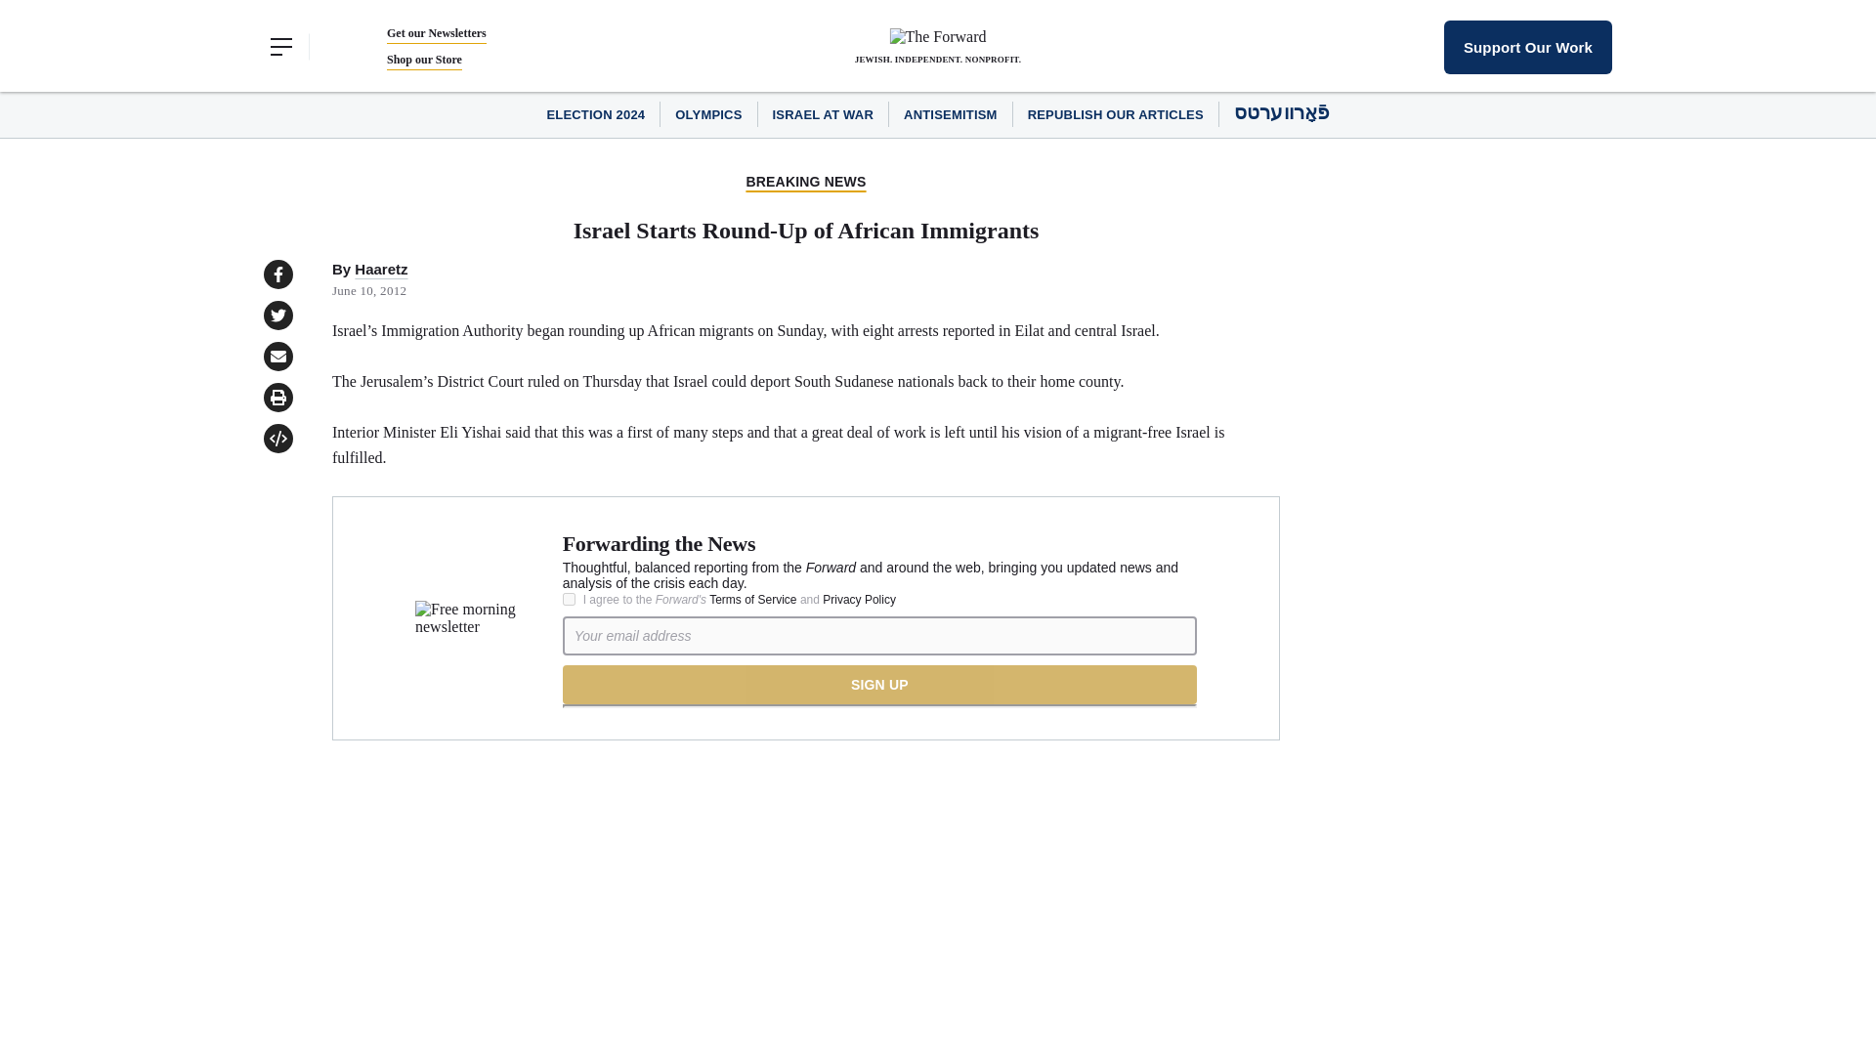 The height and width of the screenshot is (1055, 1876). I want to click on Shop our Store, so click(424, 60).